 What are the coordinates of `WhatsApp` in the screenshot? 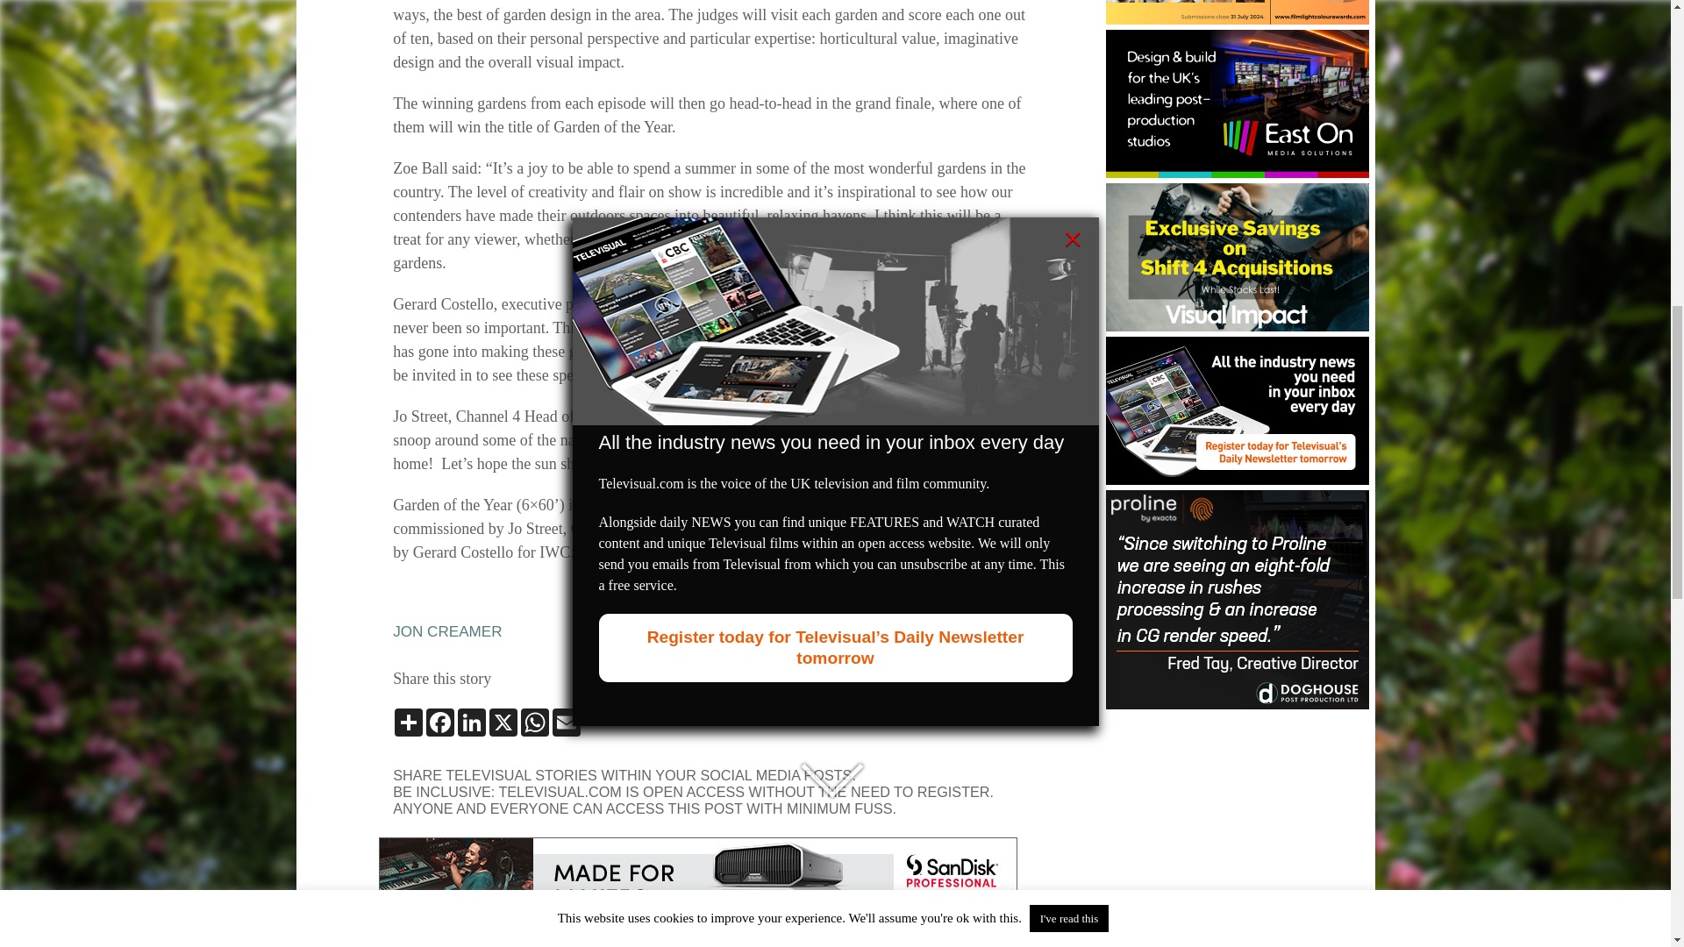 It's located at (534, 723).